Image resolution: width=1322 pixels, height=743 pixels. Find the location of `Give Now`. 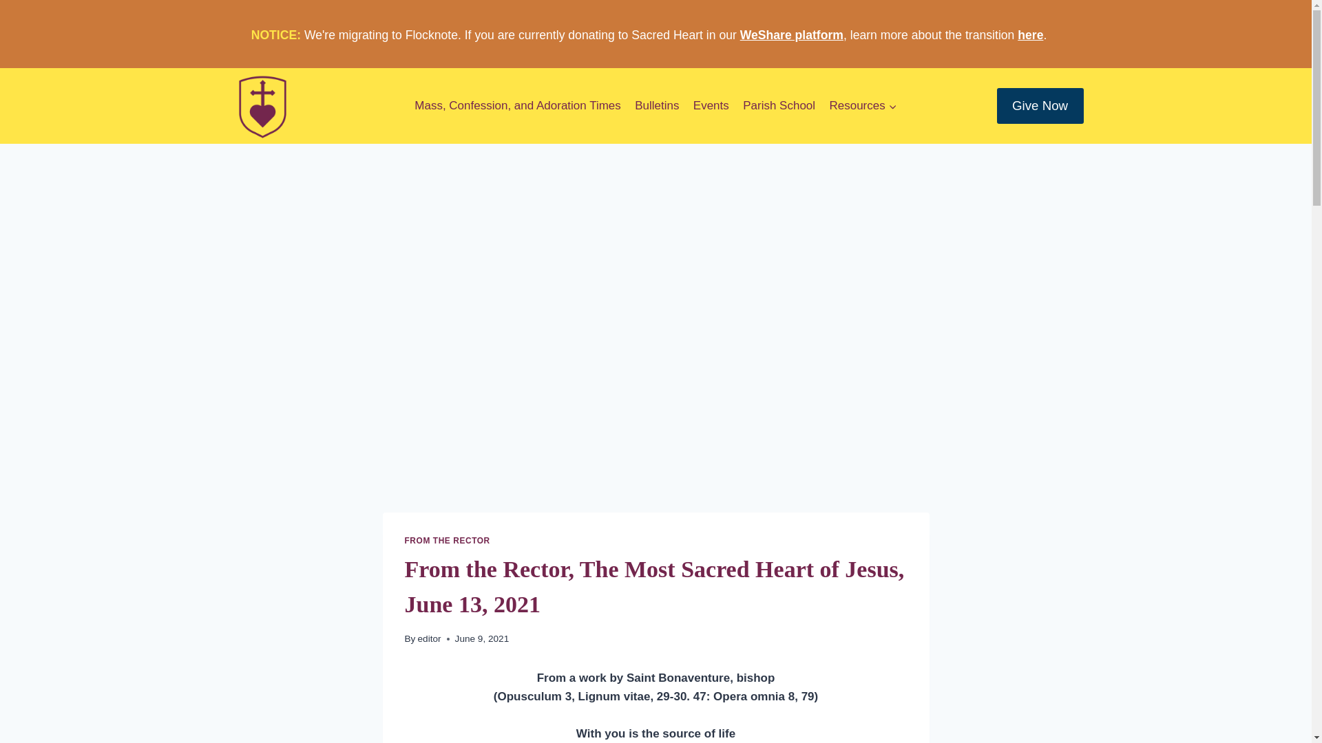

Give Now is located at coordinates (1040, 106).